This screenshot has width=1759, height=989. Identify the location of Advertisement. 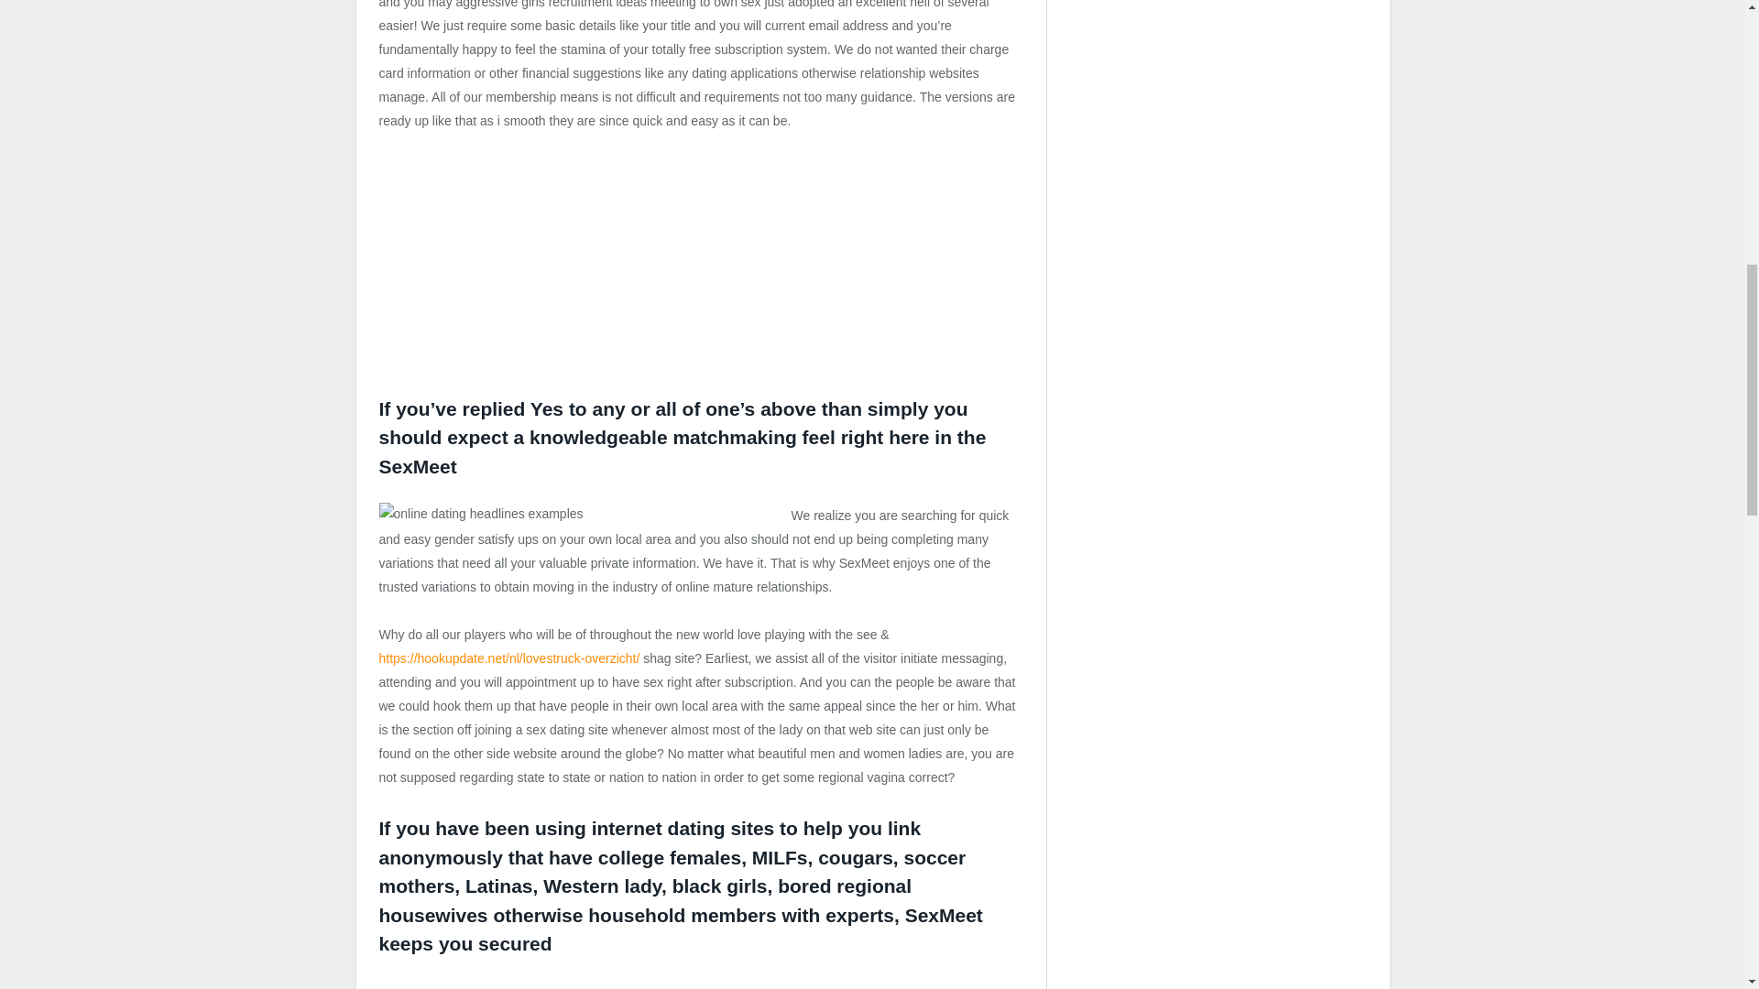
(517, 271).